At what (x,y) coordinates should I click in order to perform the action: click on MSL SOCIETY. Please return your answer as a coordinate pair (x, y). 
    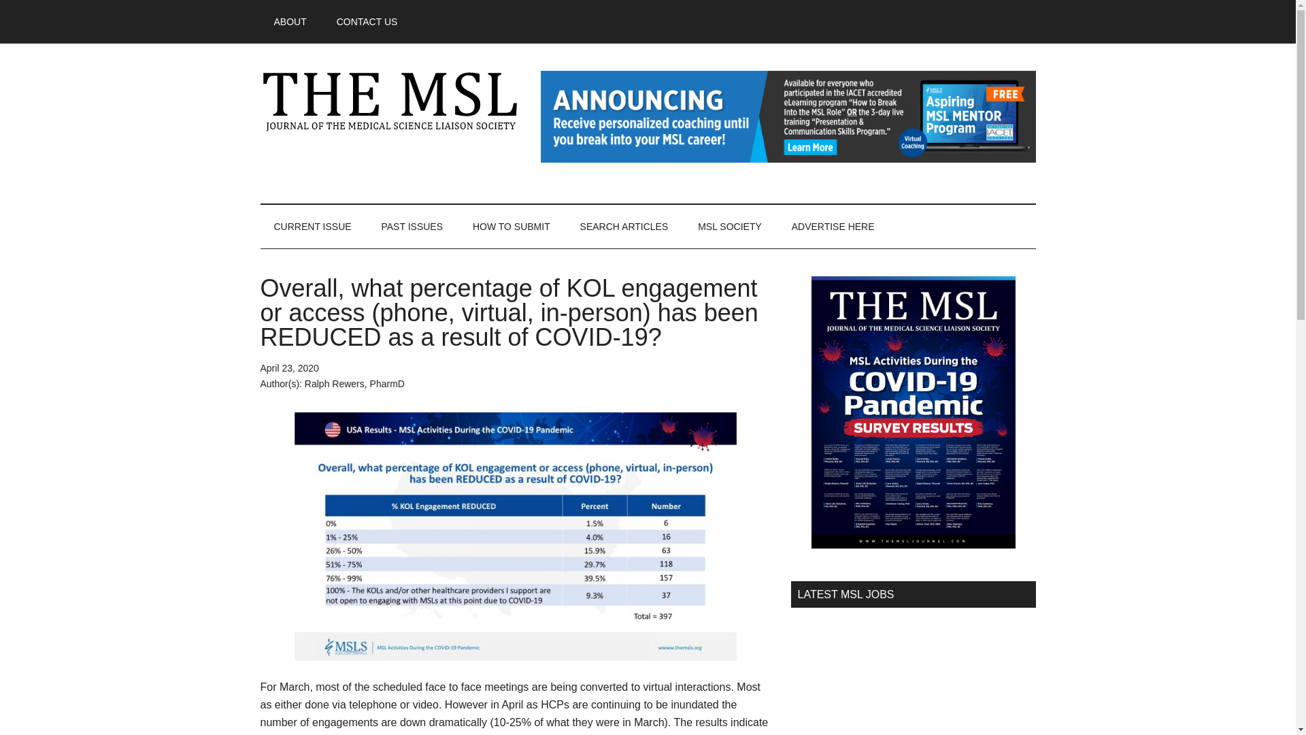
    Looking at the image, I should click on (730, 227).